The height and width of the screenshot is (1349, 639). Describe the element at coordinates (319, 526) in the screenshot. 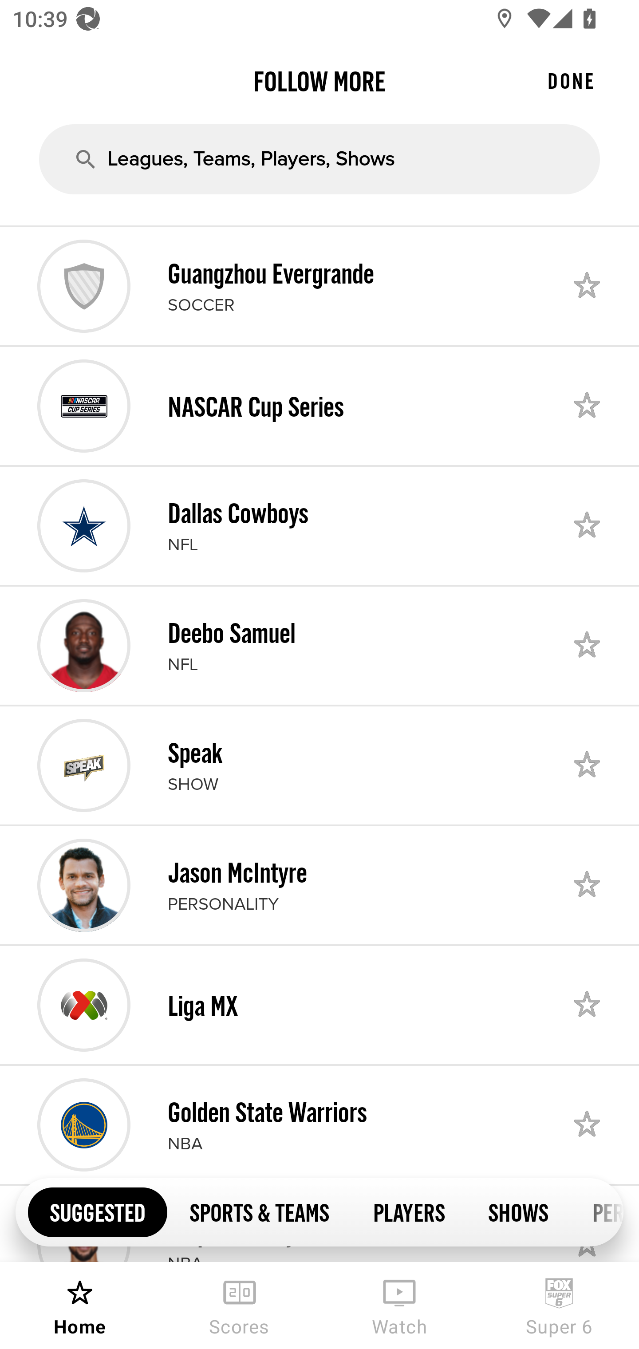

I see `Dallas Cowboys NFL` at that location.